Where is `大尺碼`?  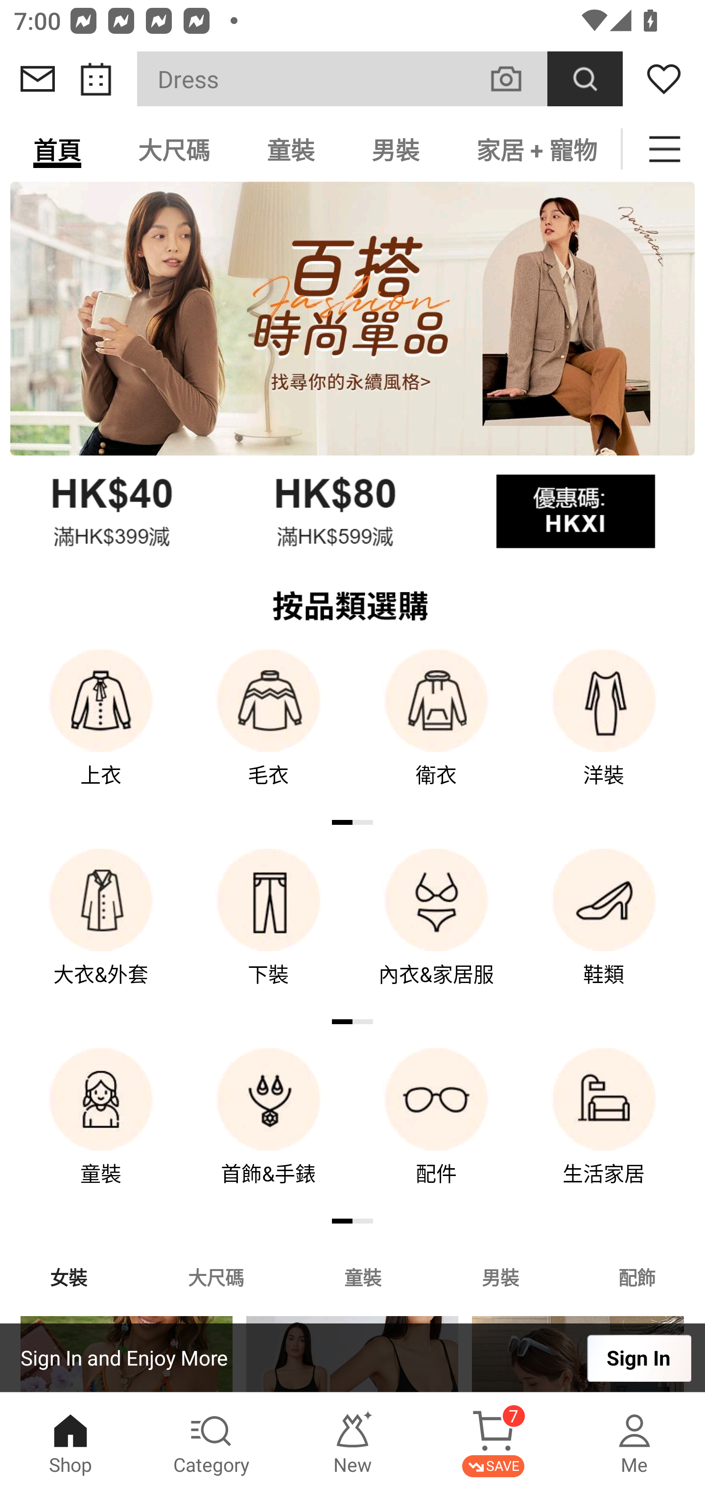 大尺碼 is located at coordinates (174, 149).